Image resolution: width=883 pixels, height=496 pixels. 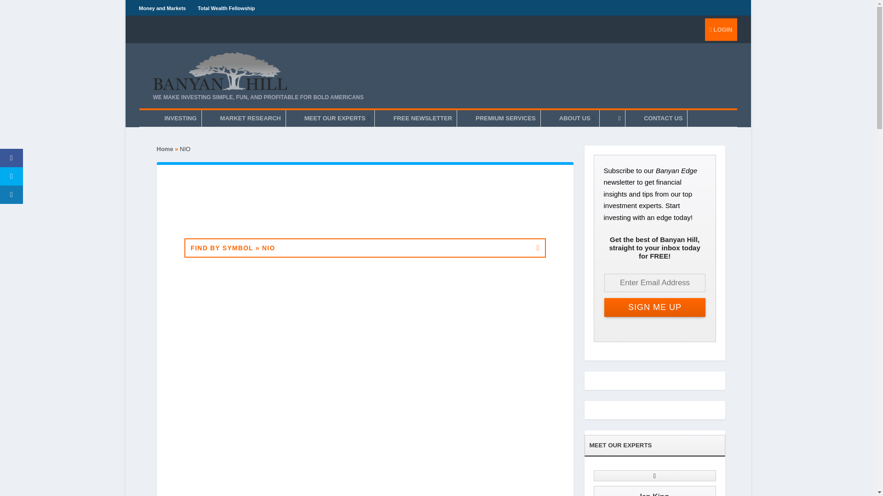 I want to click on INVESTING, so click(x=180, y=118).